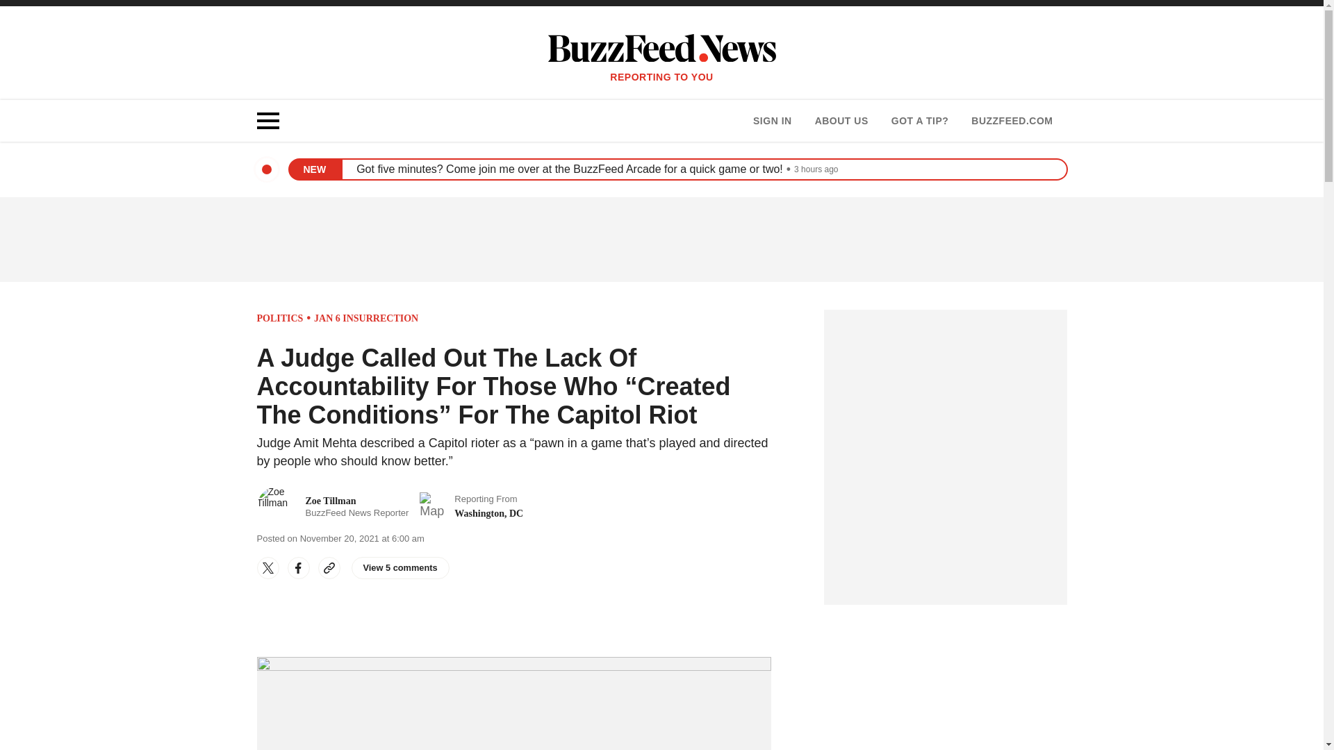 This screenshot has height=750, width=1334. I want to click on BUZZFEED.COM, so click(333, 507).